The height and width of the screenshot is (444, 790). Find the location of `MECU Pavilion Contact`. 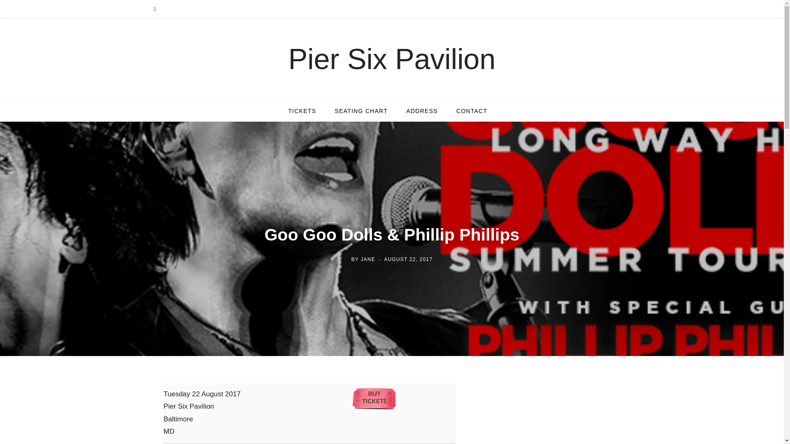

MECU Pavilion Contact is located at coordinates (472, 111).